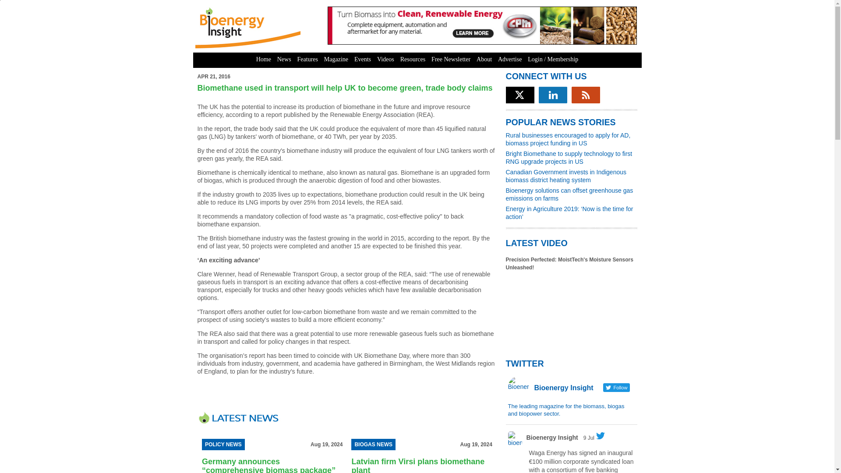 The image size is (841, 473). I want to click on Magazine, so click(336, 60).